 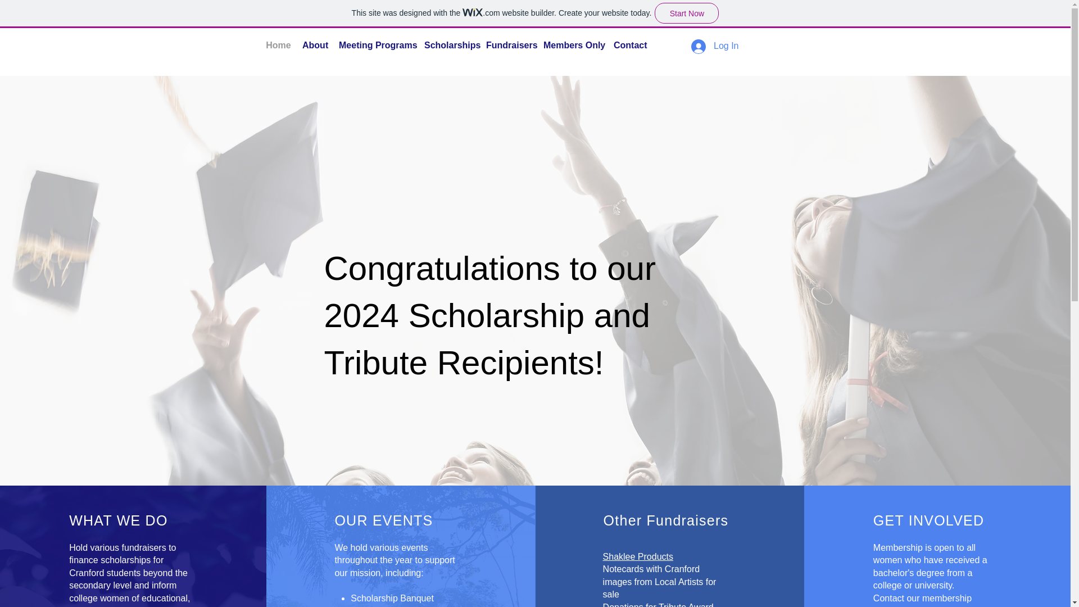 What do you see at coordinates (375, 41) in the screenshot?
I see `Meeting Programs` at bounding box center [375, 41].